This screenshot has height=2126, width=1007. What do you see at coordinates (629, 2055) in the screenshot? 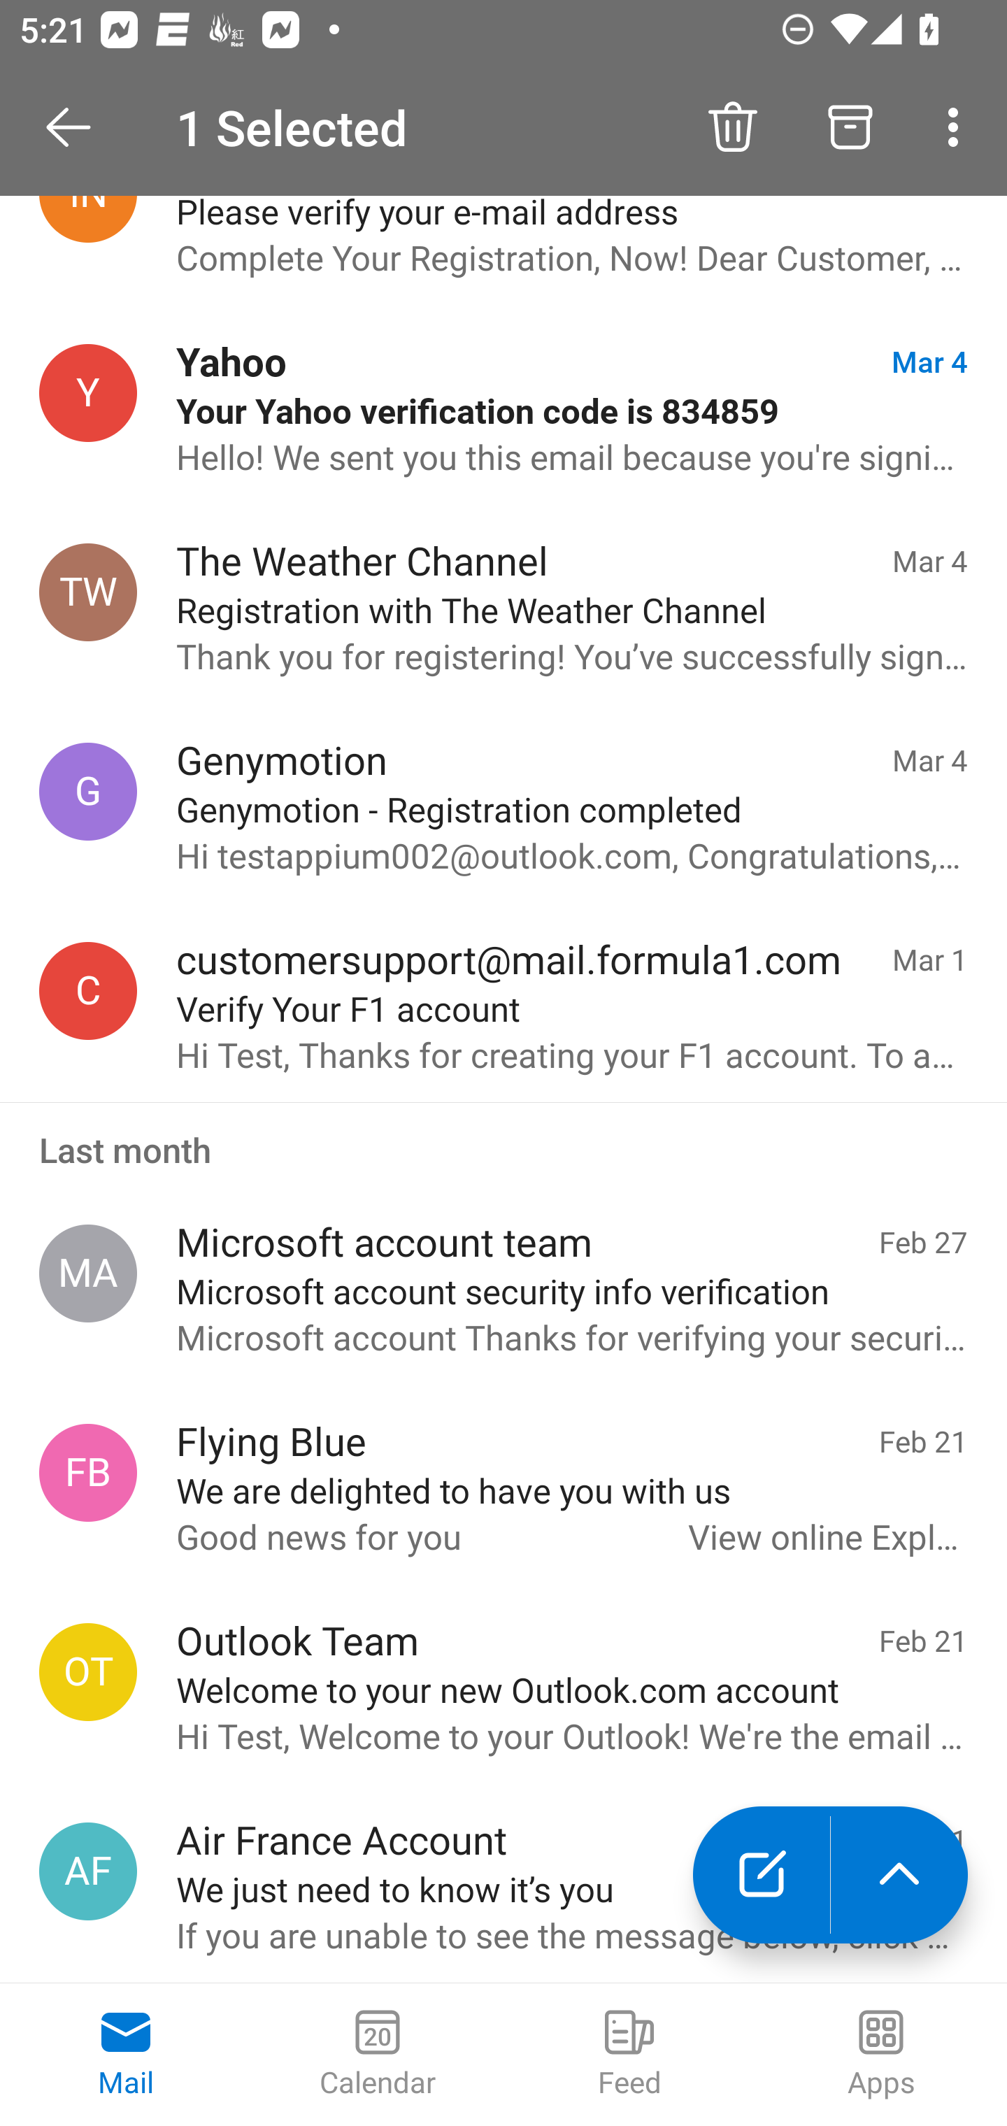
I see `Feed` at bounding box center [629, 2055].